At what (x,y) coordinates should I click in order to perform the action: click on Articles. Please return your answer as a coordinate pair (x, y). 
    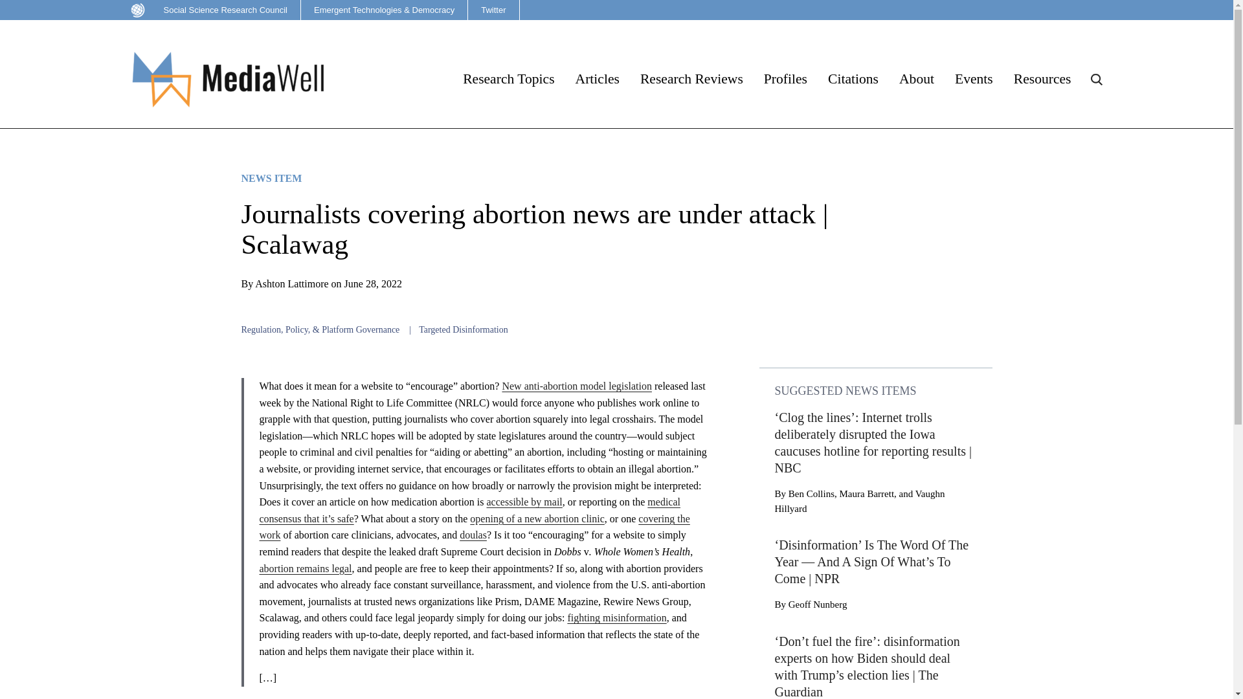
    Looking at the image, I should click on (597, 79).